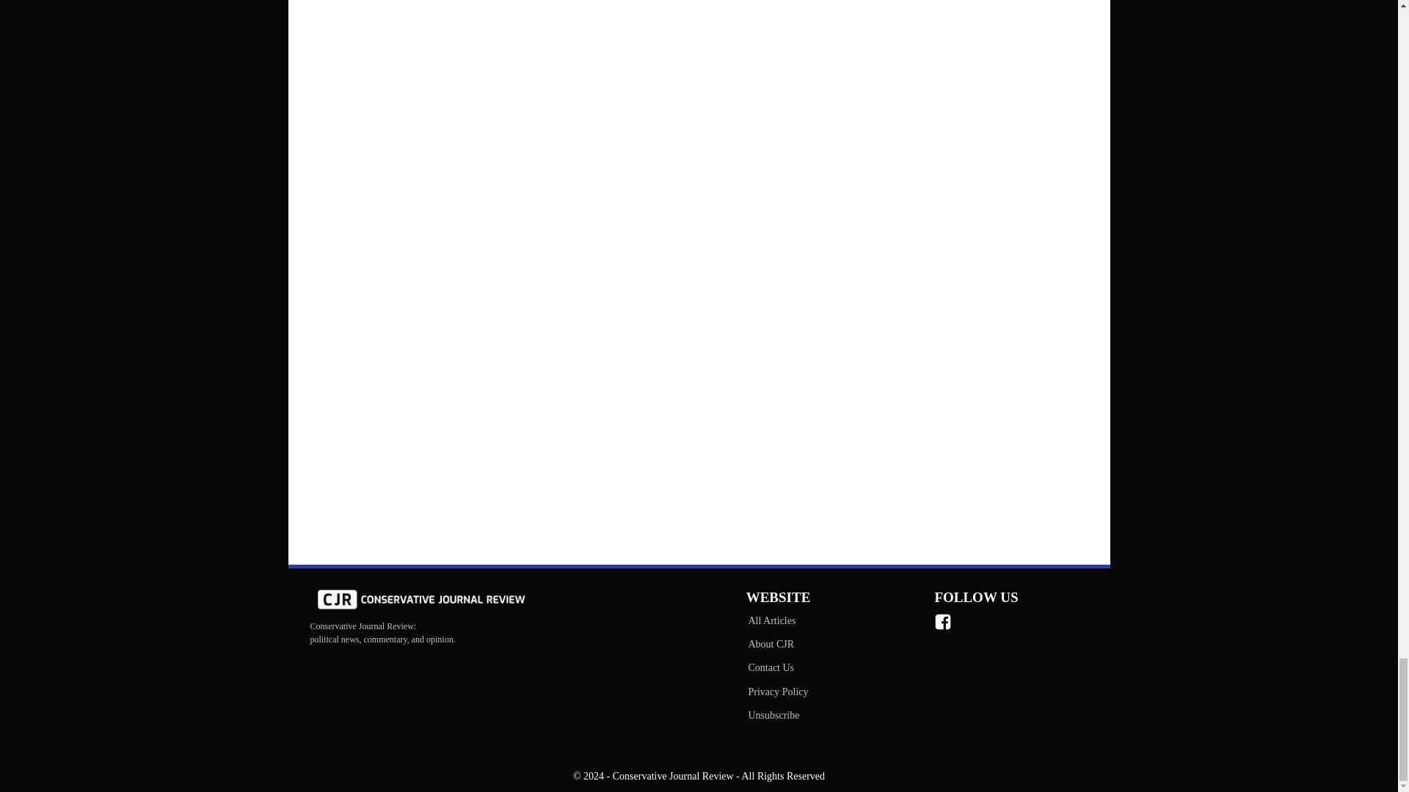 This screenshot has width=1409, height=792. What do you see at coordinates (777, 716) in the screenshot?
I see `Unsubscribe` at bounding box center [777, 716].